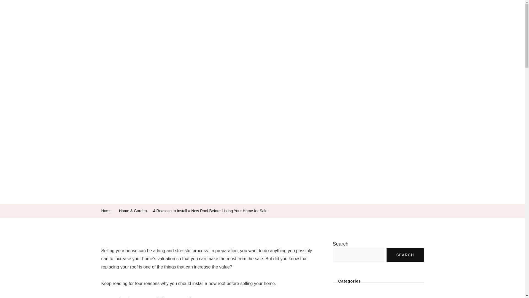 The height and width of the screenshot is (298, 529). Describe the element at coordinates (193, 18) in the screenshot. I see `Wellness` at that location.